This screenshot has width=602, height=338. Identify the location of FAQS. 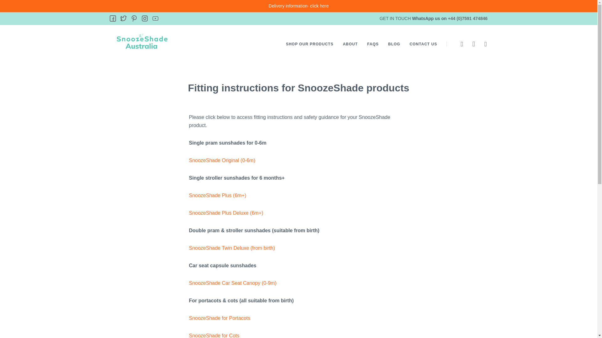
(373, 44).